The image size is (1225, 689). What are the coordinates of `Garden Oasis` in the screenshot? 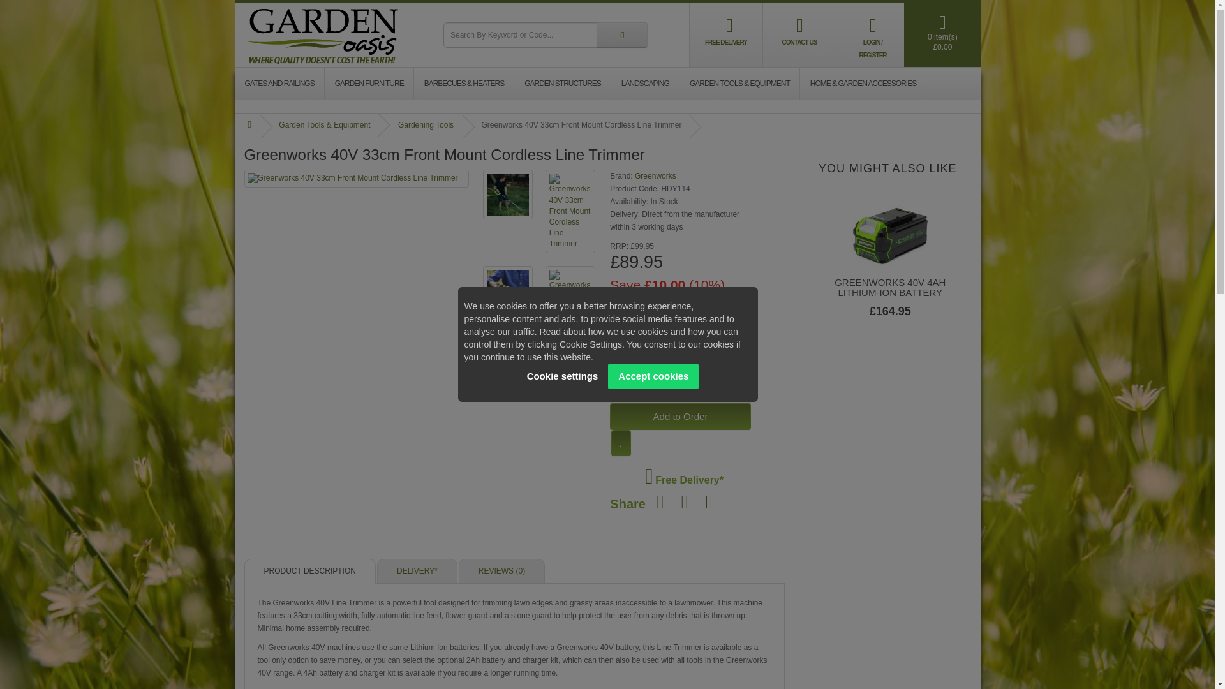 It's located at (323, 34).